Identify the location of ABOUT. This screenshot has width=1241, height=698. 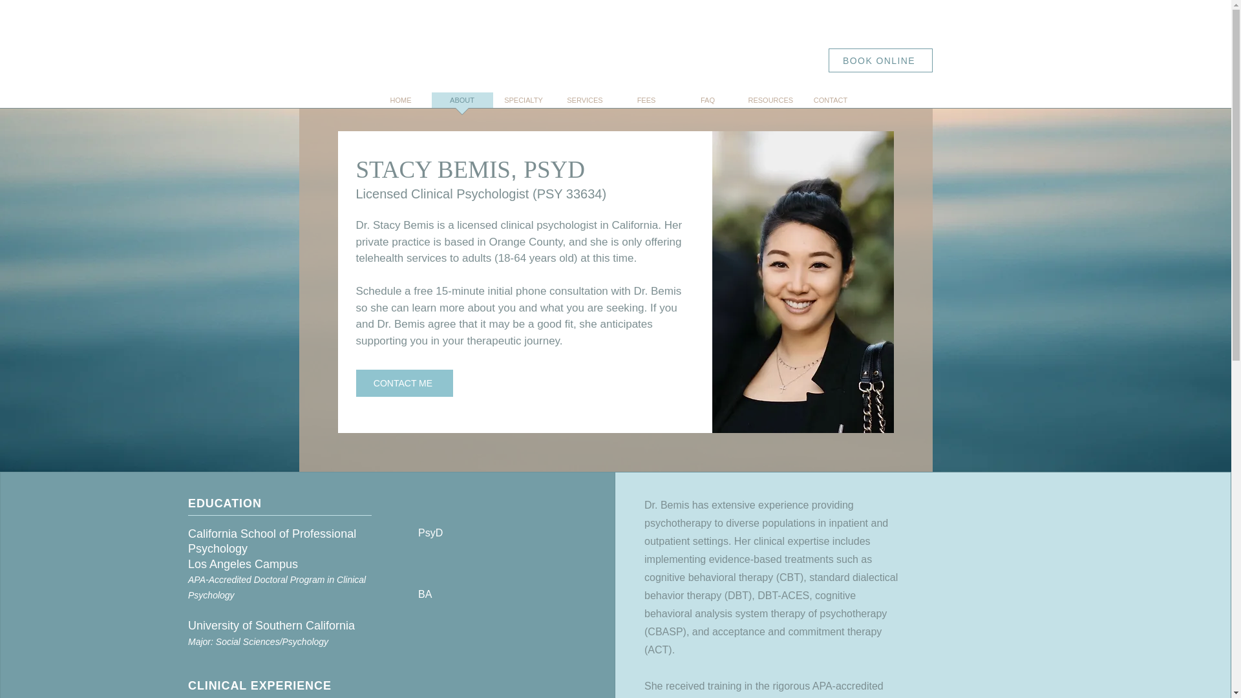
(462, 104).